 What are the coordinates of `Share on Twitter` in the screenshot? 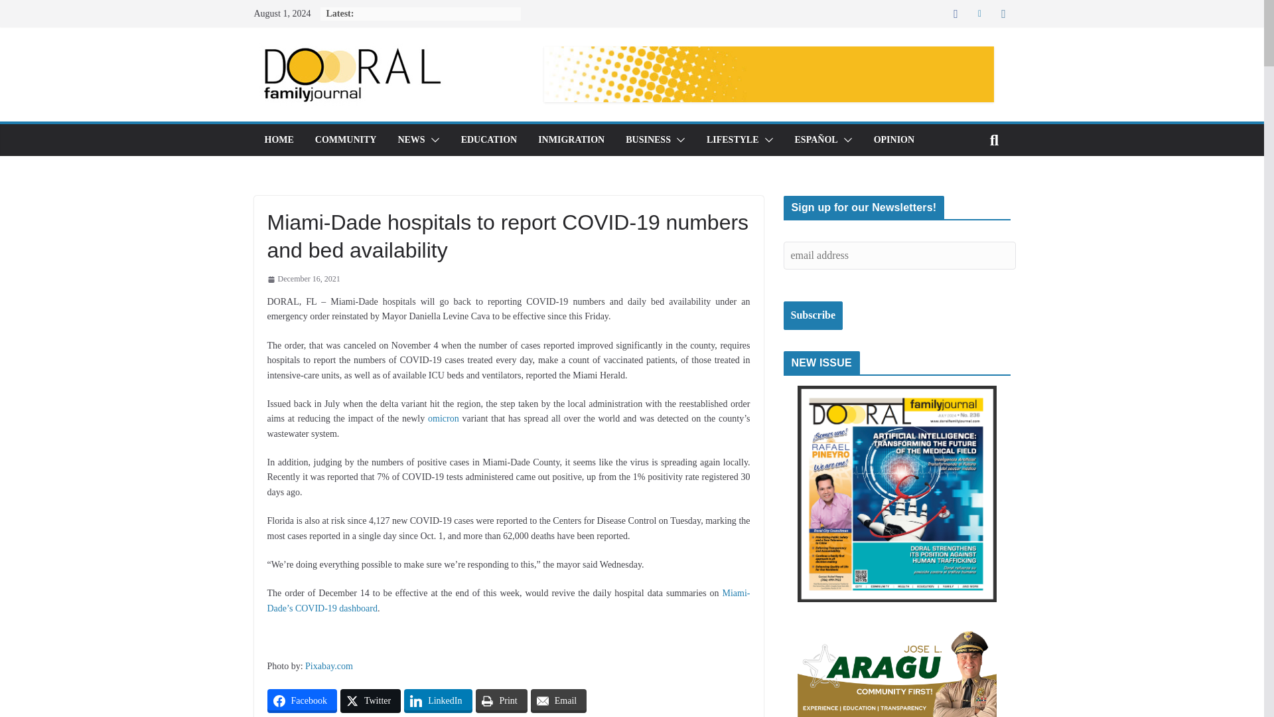 It's located at (370, 700).